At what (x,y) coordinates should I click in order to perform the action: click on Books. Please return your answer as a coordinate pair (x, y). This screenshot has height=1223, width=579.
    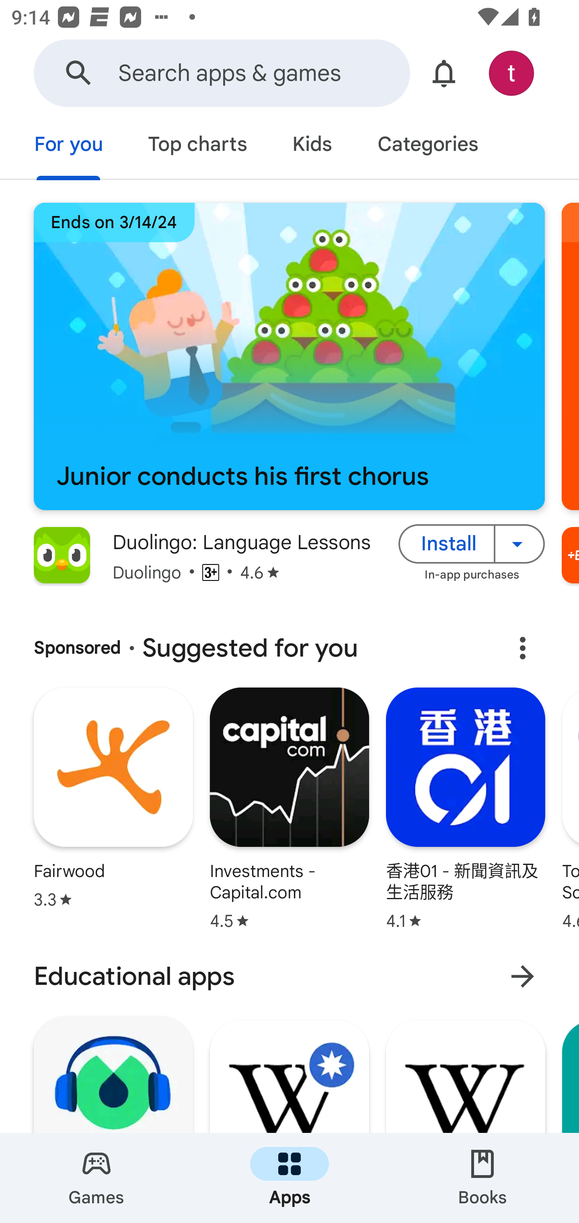
    Looking at the image, I should click on (482, 1178).